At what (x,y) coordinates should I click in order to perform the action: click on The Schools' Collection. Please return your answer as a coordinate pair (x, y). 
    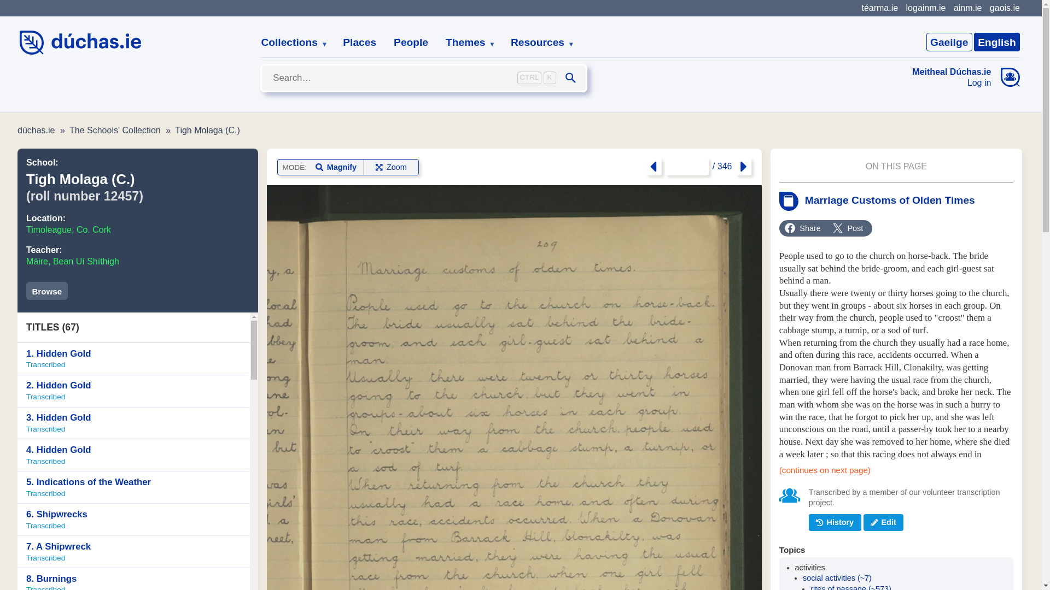
    Looking at the image, I should click on (925, 8).